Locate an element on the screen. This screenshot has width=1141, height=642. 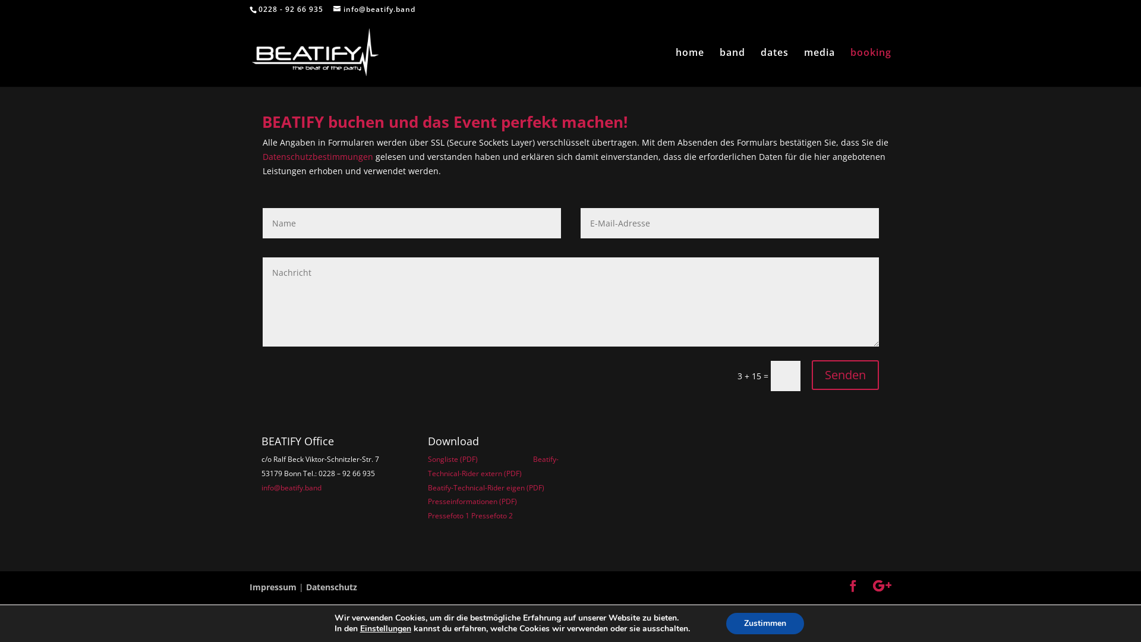
info@beatify.band is located at coordinates (291, 487).